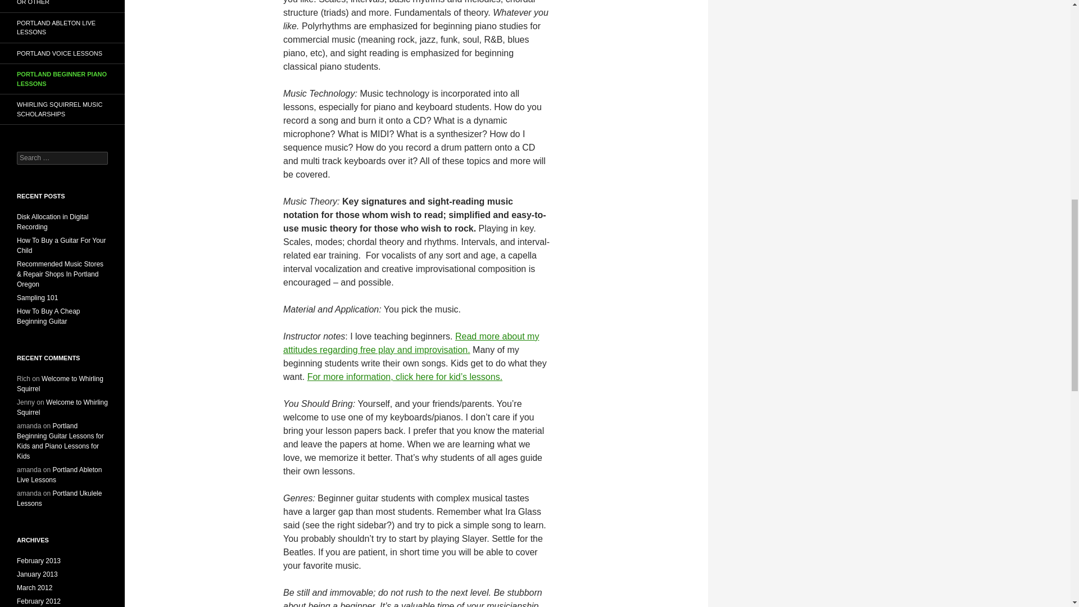 This screenshot has height=607, width=1079. I want to click on PORTLAND ABLETON LIVE LESSONS, so click(62, 27).